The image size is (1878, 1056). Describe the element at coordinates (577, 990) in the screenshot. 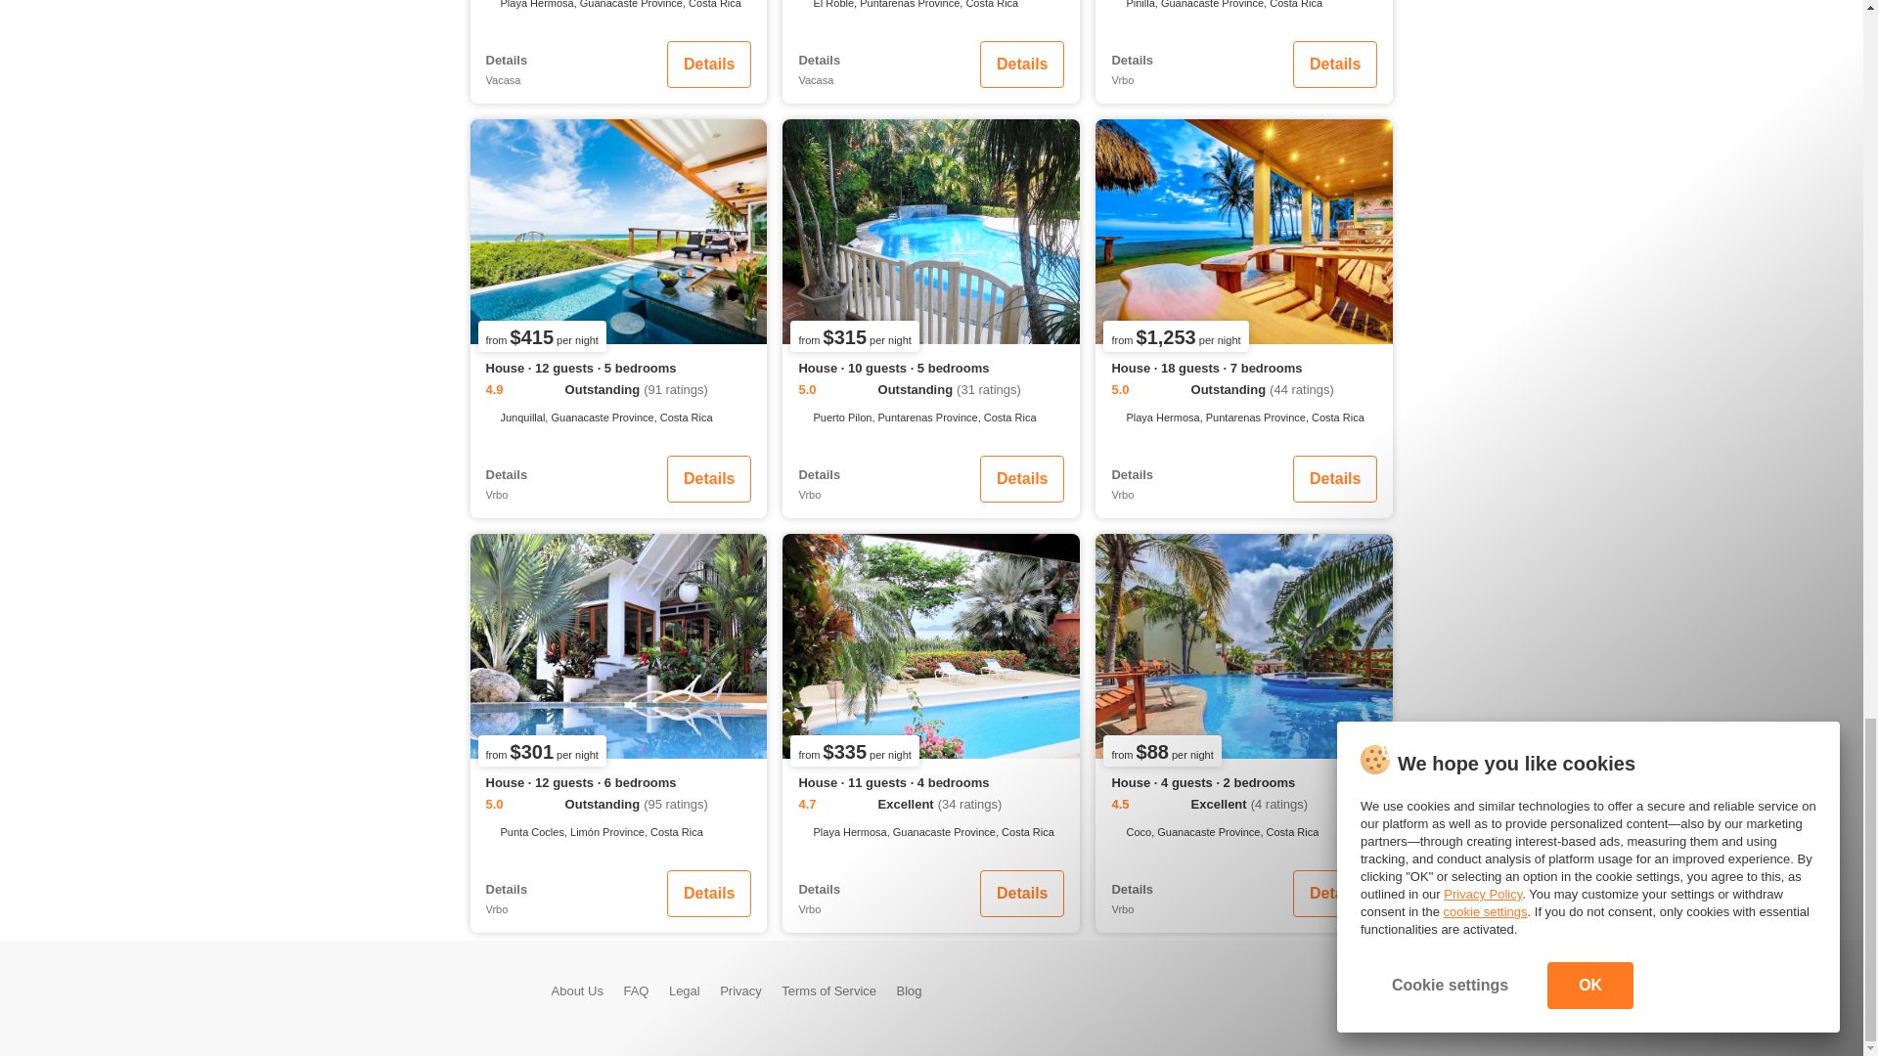

I see `About Us` at that location.